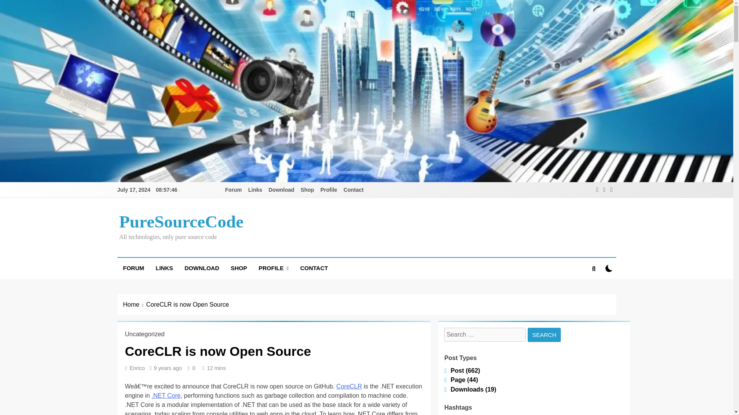 This screenshot has height=415, width=739. Describe the element at coordinates (181, 221) in the screenshot. I see `PureSourceCode` at that location.